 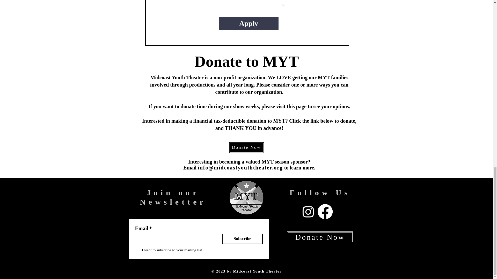 What do you see at coordinates (242, 239) in the screenshot?
I see `Subscribe` at bounding box center [242, 239].